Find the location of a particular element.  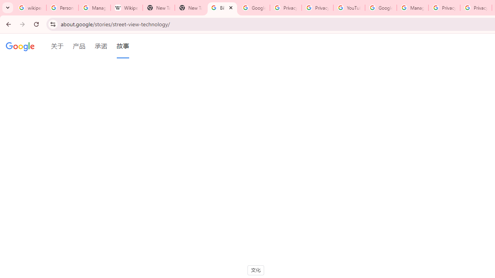

YouTube is located at coordinates (349, 8).